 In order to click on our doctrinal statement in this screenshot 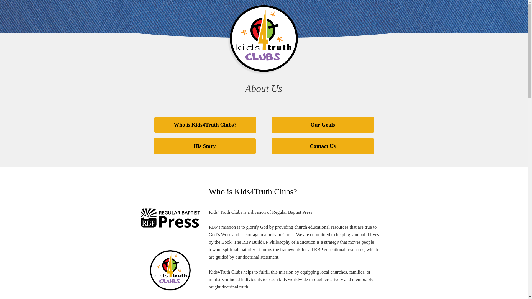, I will do `click(257, 257)`.